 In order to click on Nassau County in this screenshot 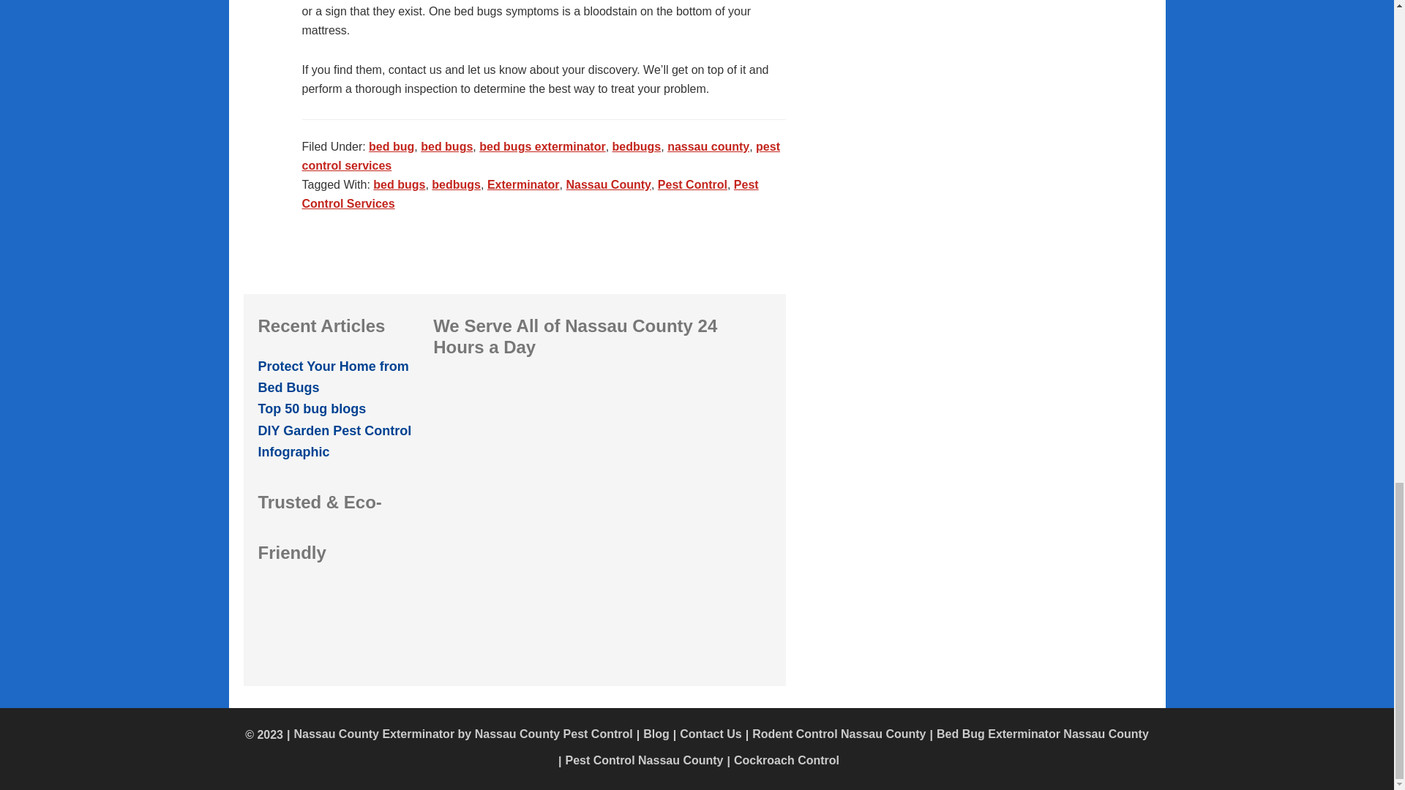, I will do `click(607, 184)`.